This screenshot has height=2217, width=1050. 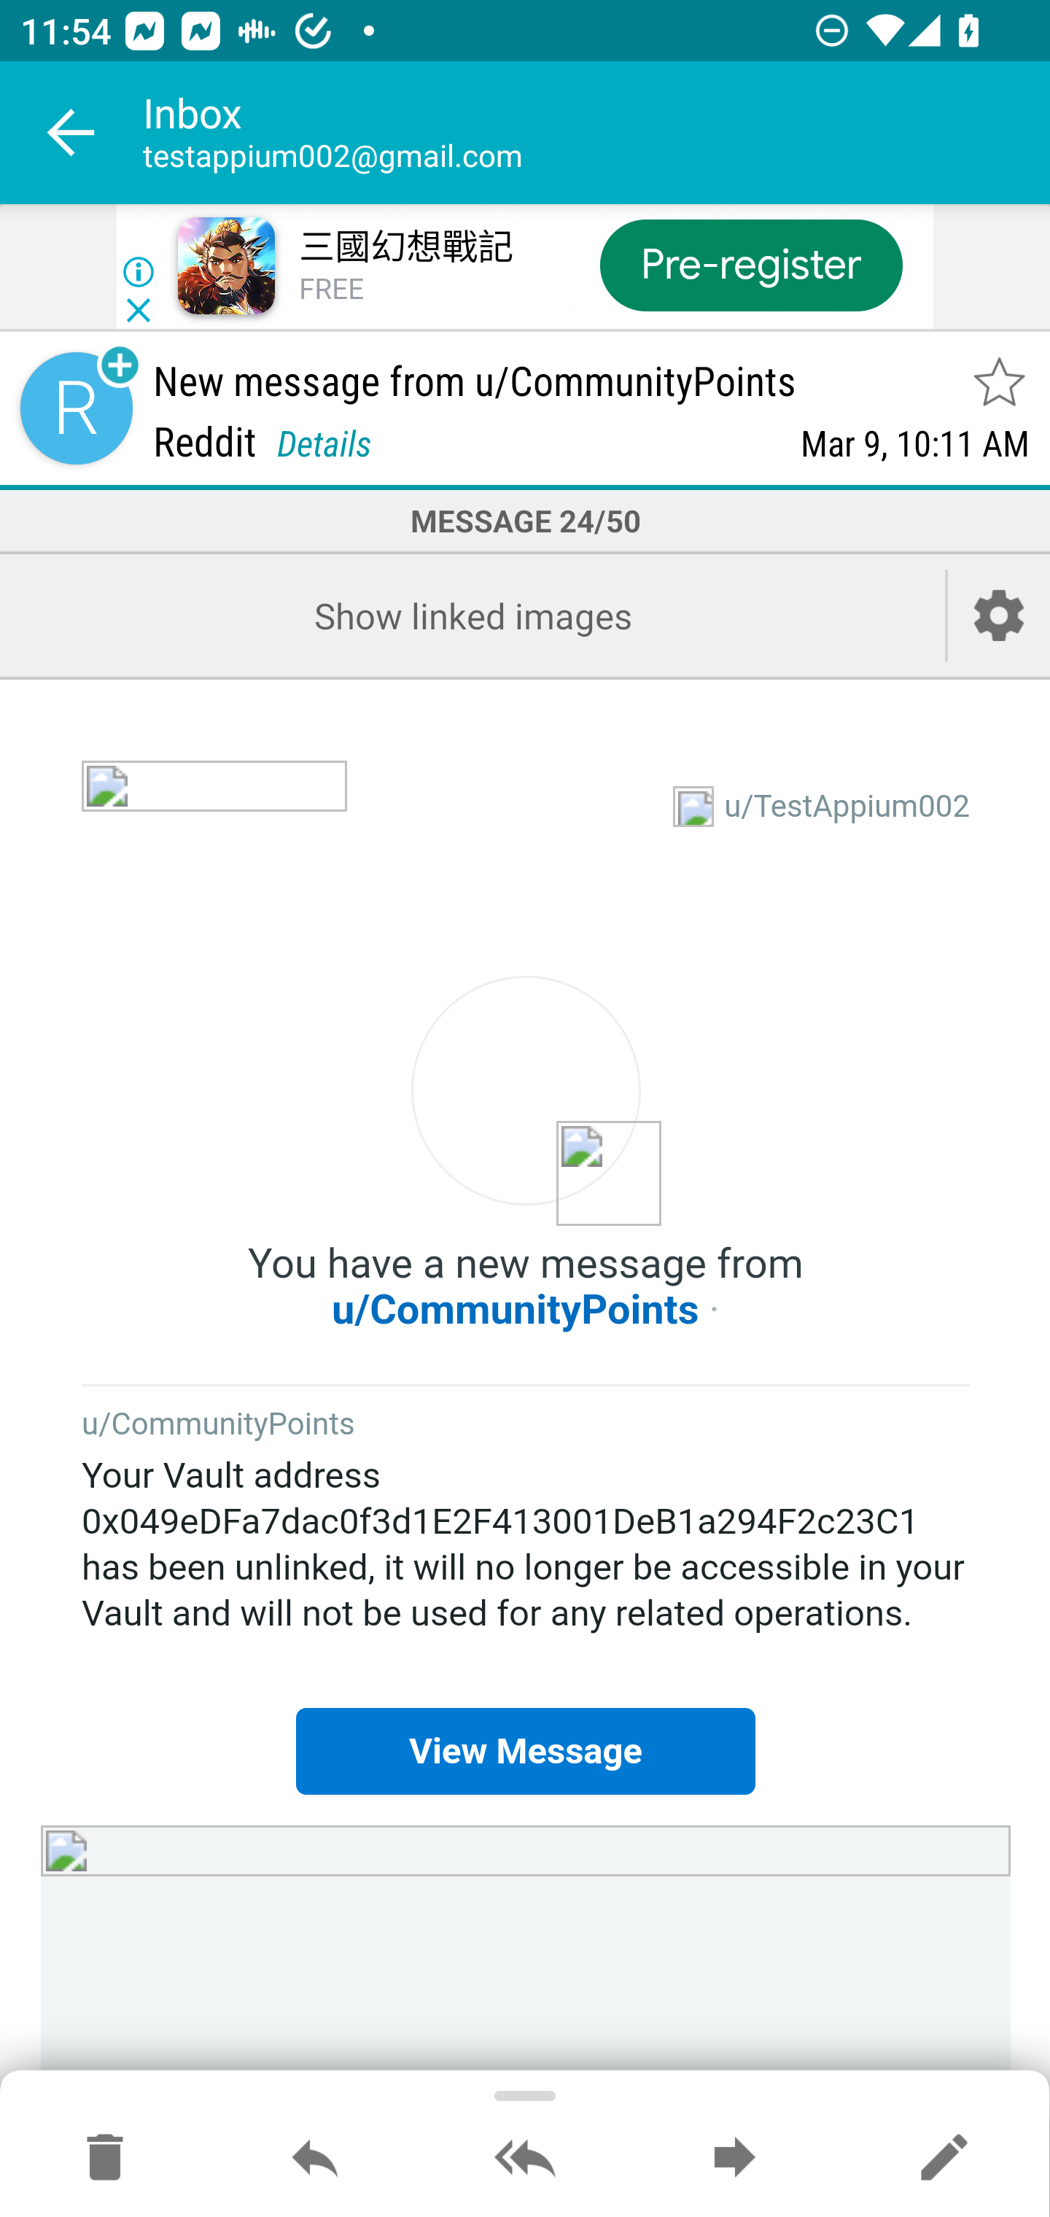 What do you see at coordinates (76, 408) in the screenshot?
I see `Sender contact button` at bounding box center [76, 408].